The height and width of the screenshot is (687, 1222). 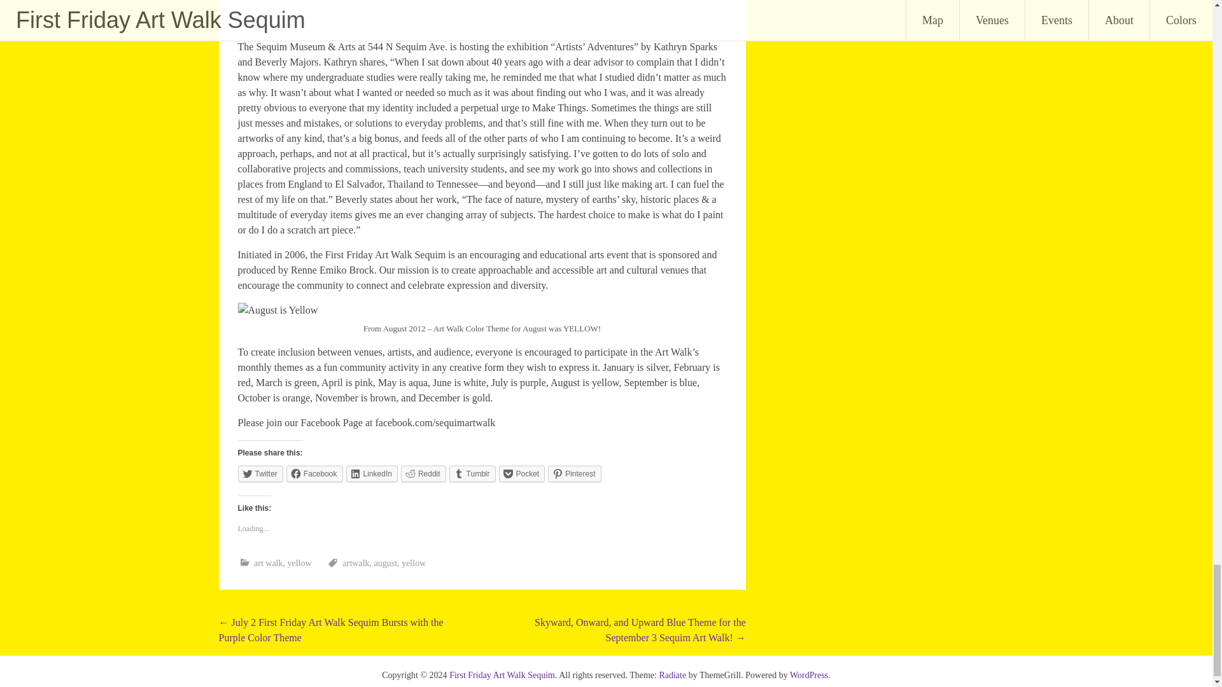 What do you see at coordinates (522, 474) in the screenshot?
I see `Click to share on Pocket` at bounding box center [522, 474].